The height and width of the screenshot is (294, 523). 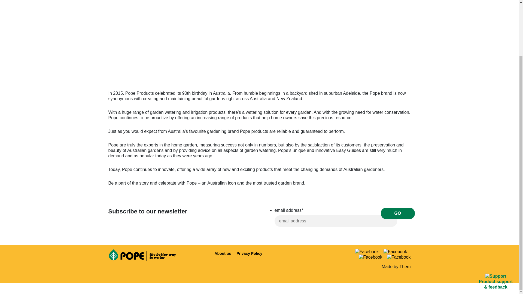 What do you see at coordinates (223, 253) in the screenshot?
I see `About us` at bounding box center [223, 253].